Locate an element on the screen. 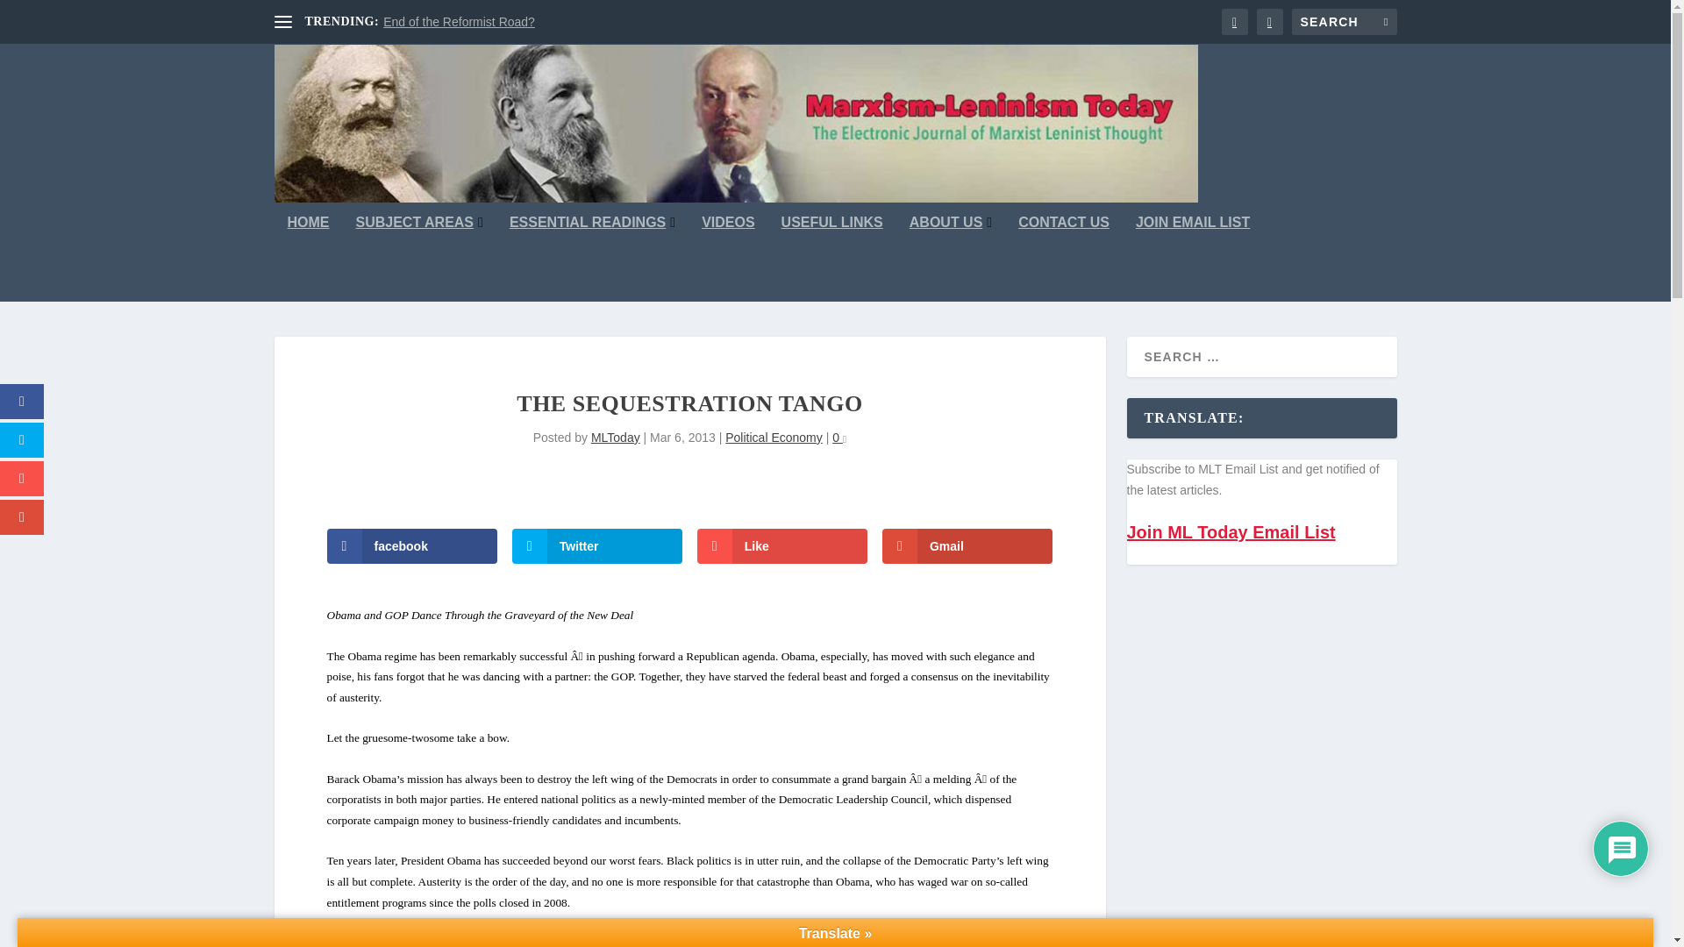 This screenshot has height=947, width=1684. VIDEOS is located at coordinates (728, 259).